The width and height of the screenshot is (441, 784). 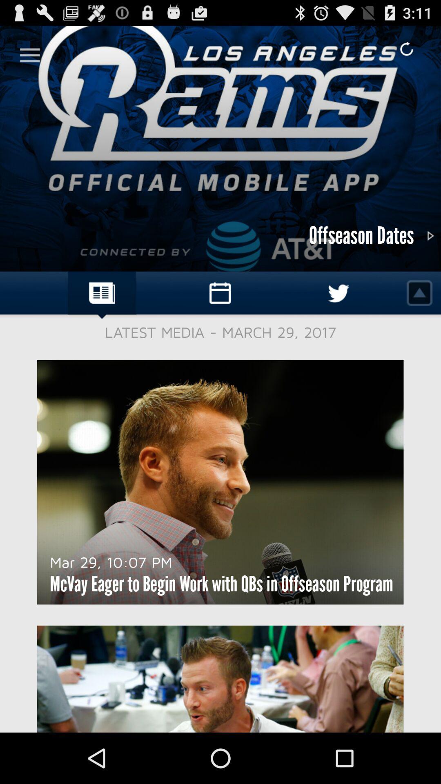 What do you see at coordinates (220, 679) in the screenshot?
I see `click on the last image` at bounding box center [220, 679].